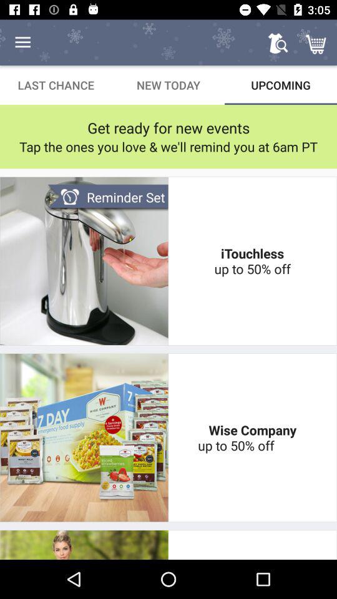 The width and height of the screenshot is (337, 599). I want to click on launch the get ready for, so click(168, 127).